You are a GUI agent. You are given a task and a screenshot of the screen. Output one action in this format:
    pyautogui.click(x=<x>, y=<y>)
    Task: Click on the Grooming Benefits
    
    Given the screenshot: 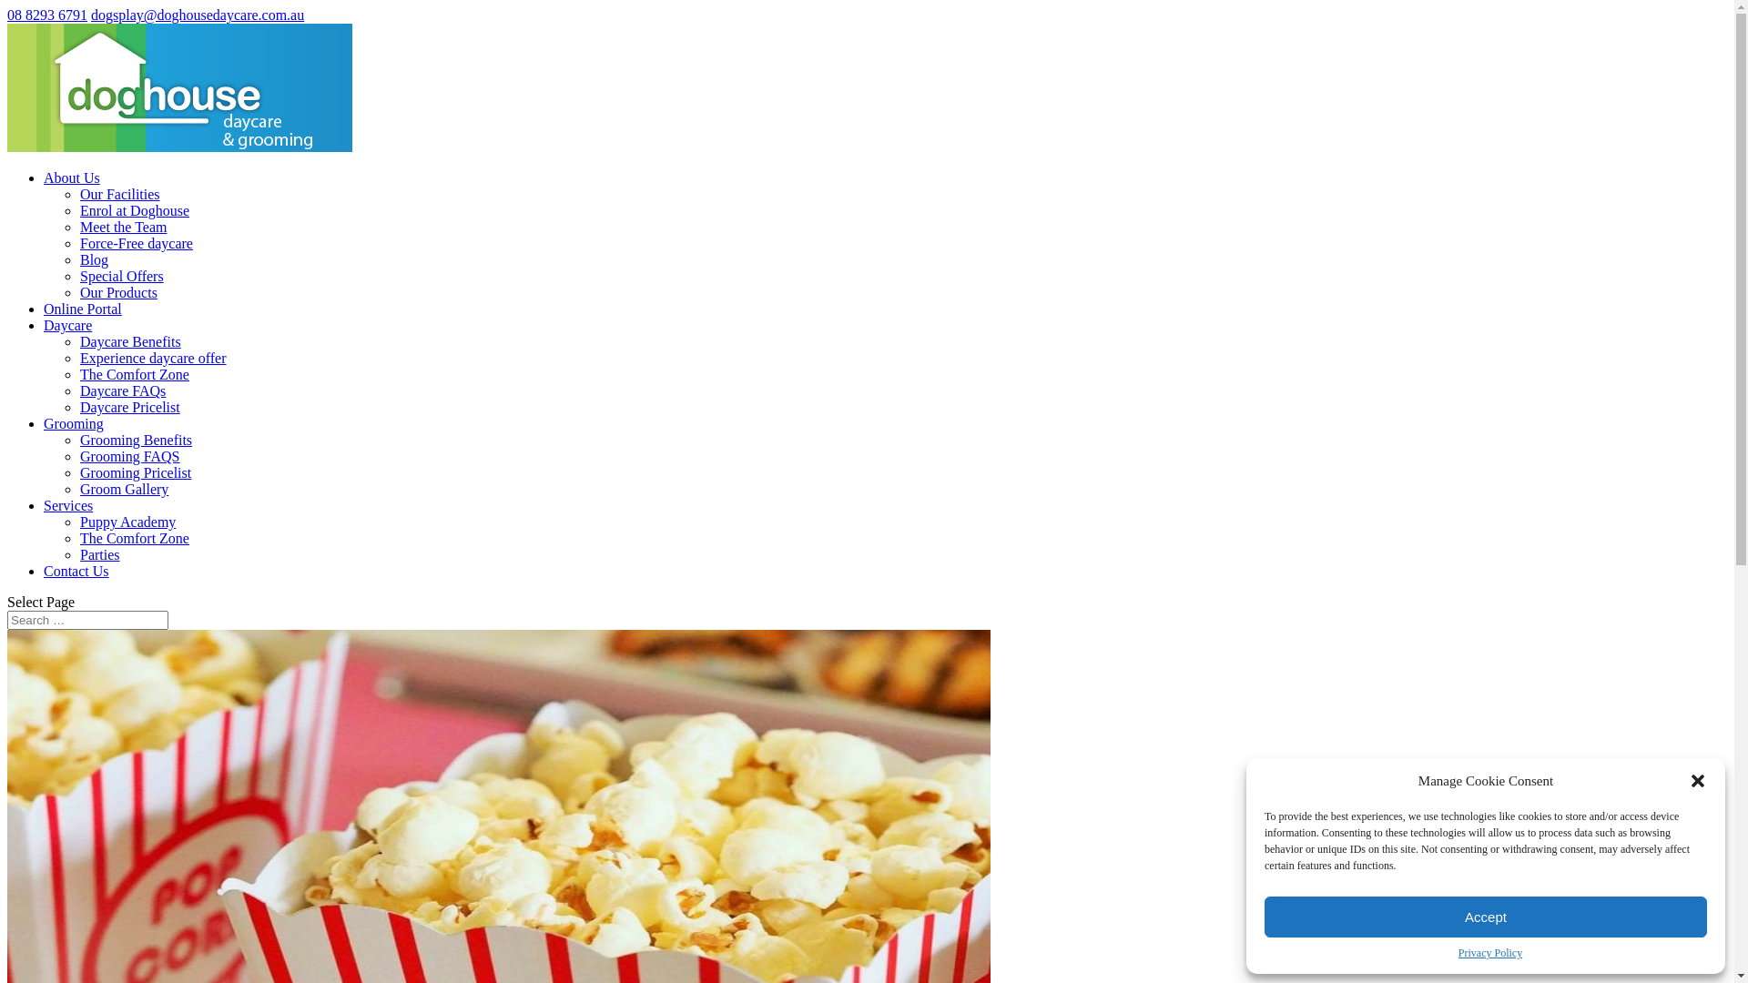 What is the action you would take?
    pyautogui.click(x=137, y=441)
    